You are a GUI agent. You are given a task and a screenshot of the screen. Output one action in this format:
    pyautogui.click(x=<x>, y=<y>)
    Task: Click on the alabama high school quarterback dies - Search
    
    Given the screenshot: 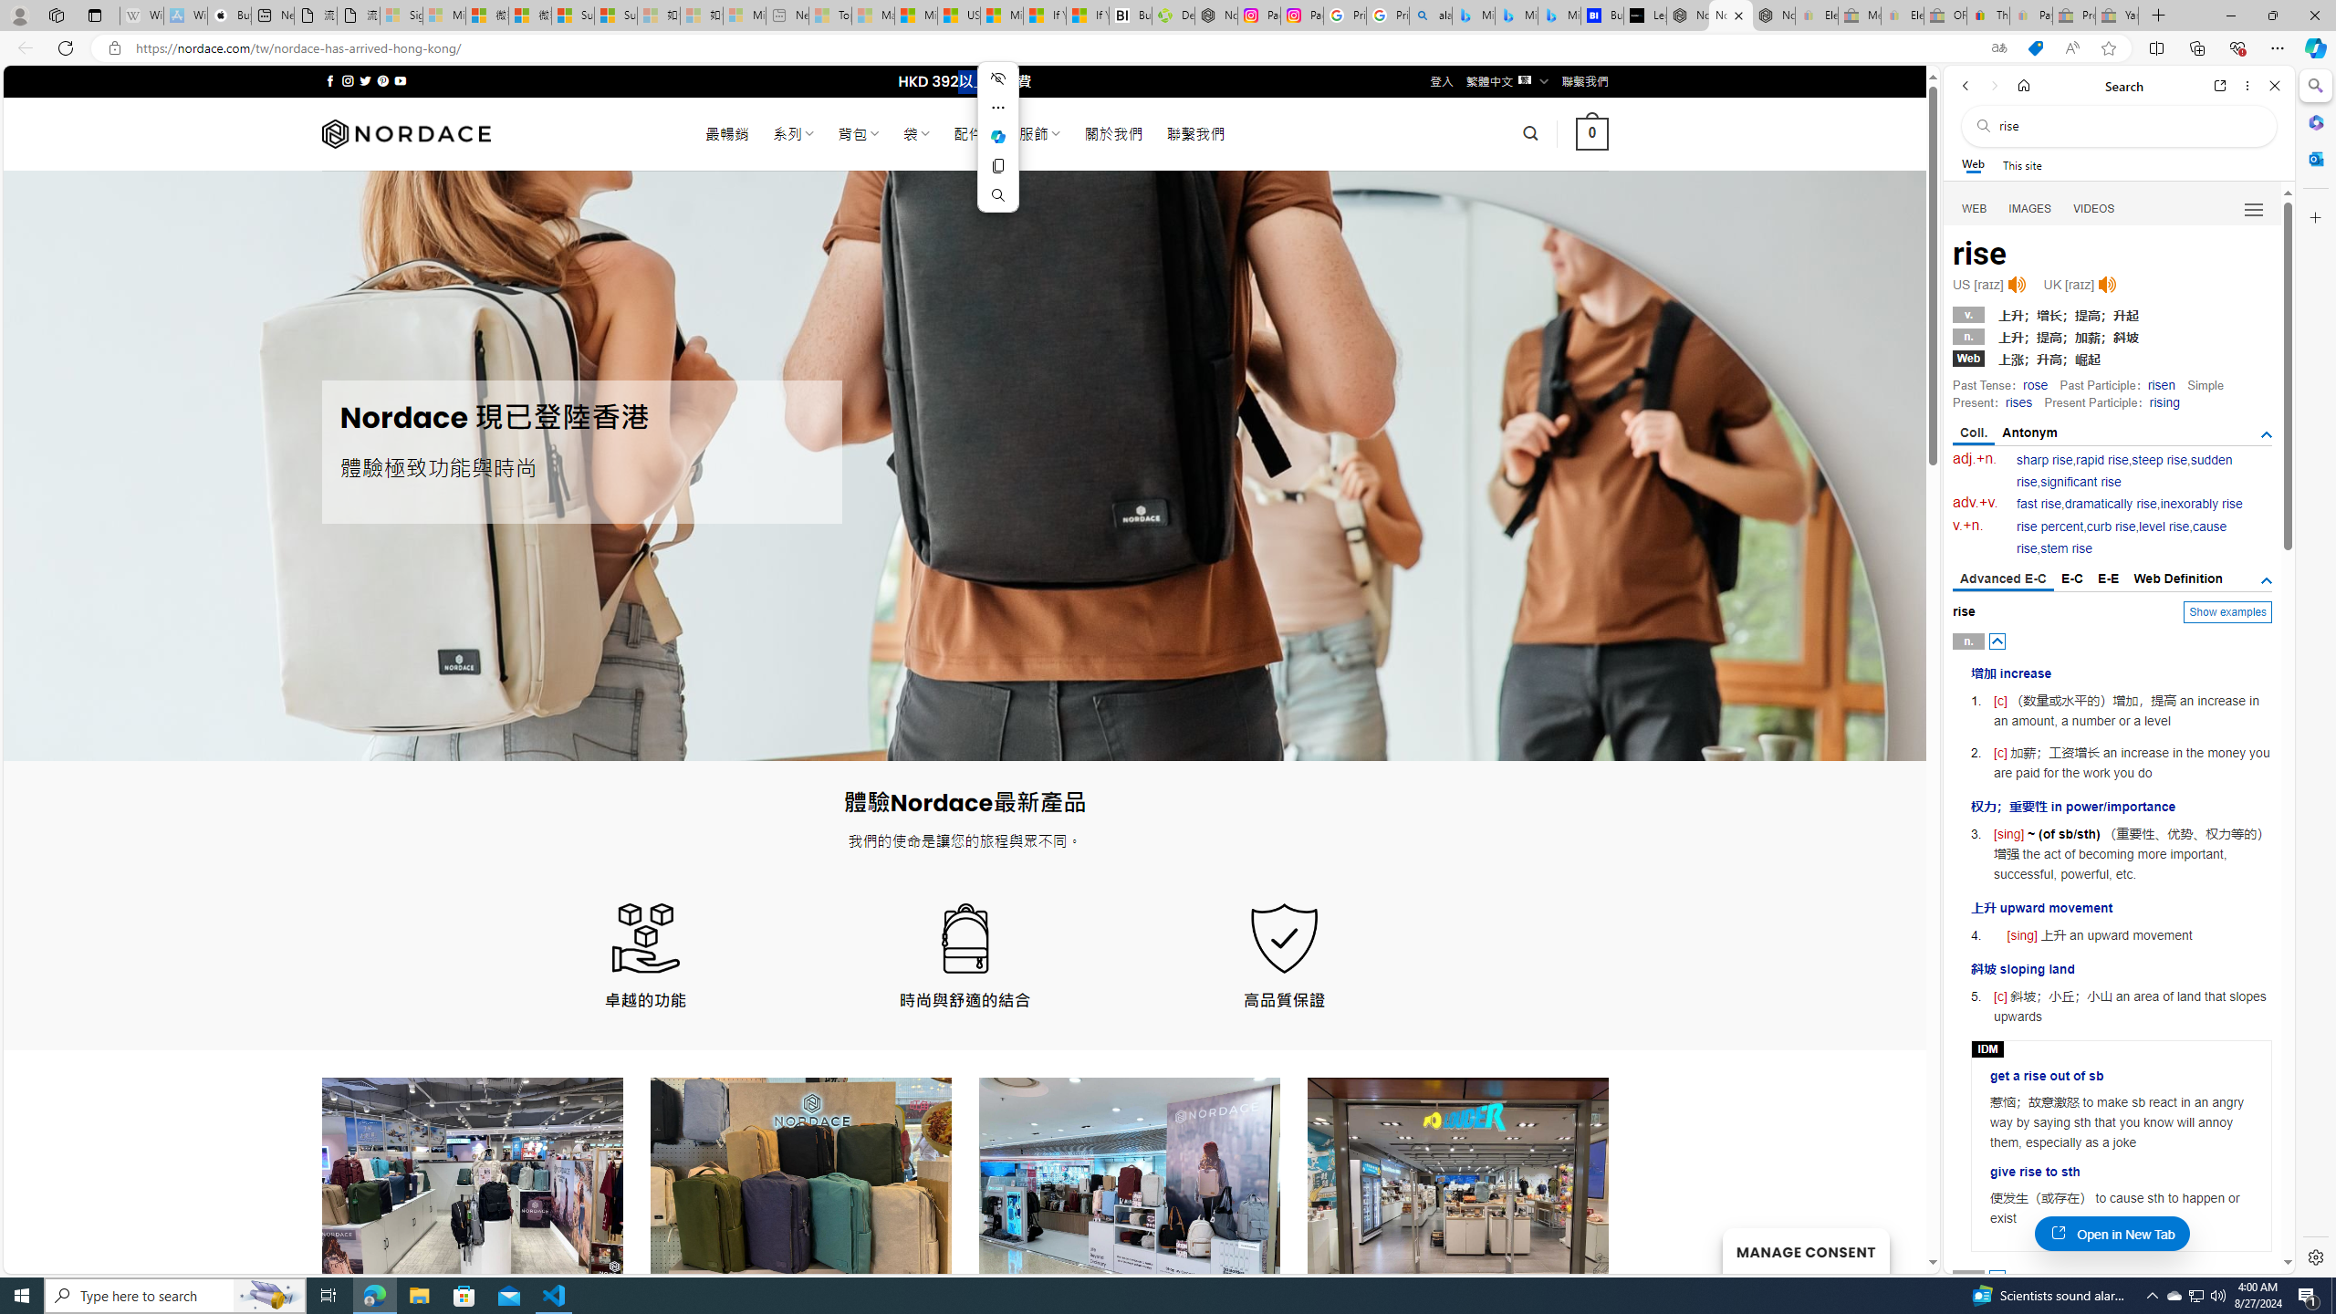 What is the action you would take?
    pyautogui.click(x=1431, y=16)
    